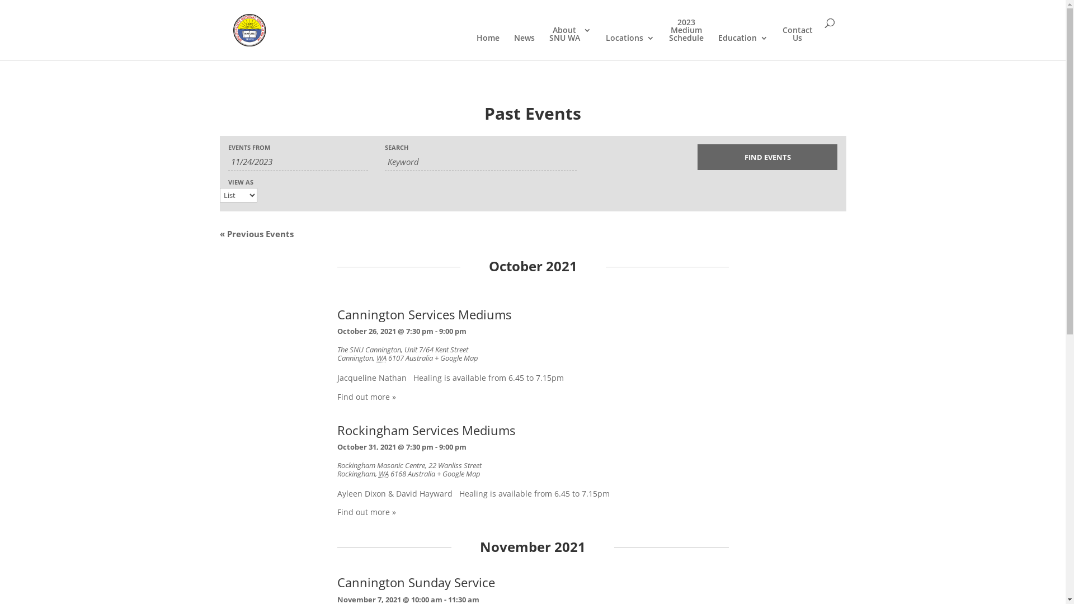 The width and height of the screenshot is (1074, 604). I want to click on 2023
Medium
Schedule, so click(686, 39).